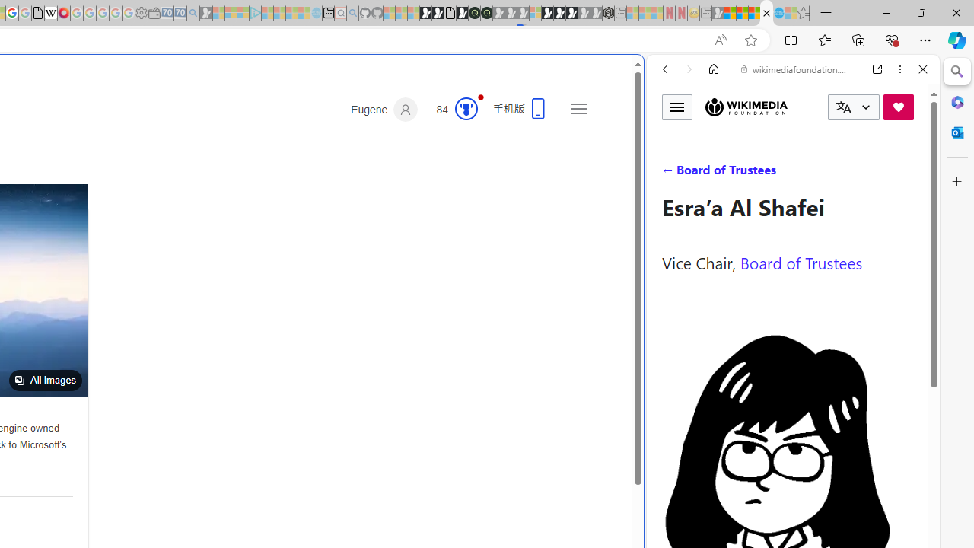  Describe the element at coordinates (466, 108) in the screenshot. I see `AutomationID: serp_medal_svg` at that location.